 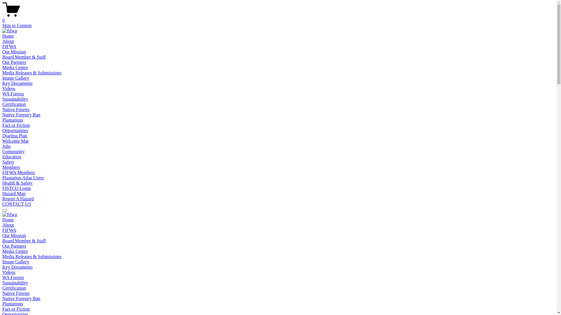 I want to click on WA Forests, so click(x=13, y=278).